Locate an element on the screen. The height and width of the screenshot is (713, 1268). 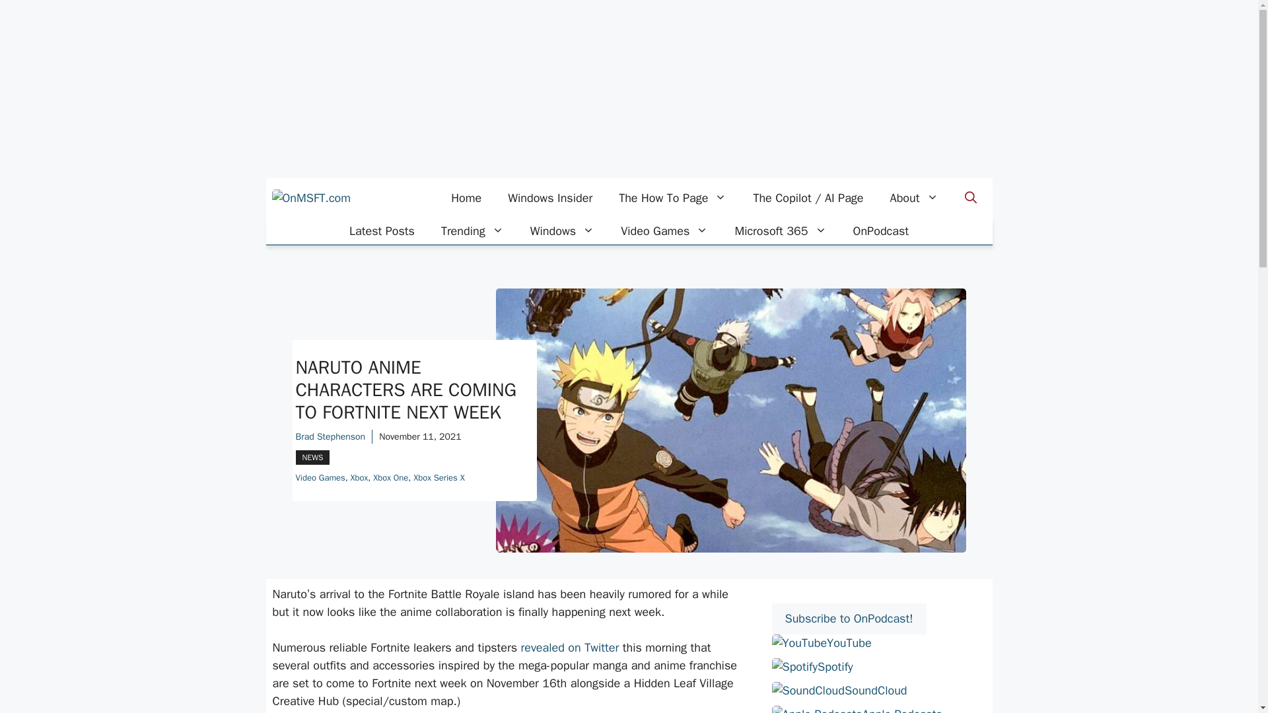
Home is located at coordinates (466, 198).